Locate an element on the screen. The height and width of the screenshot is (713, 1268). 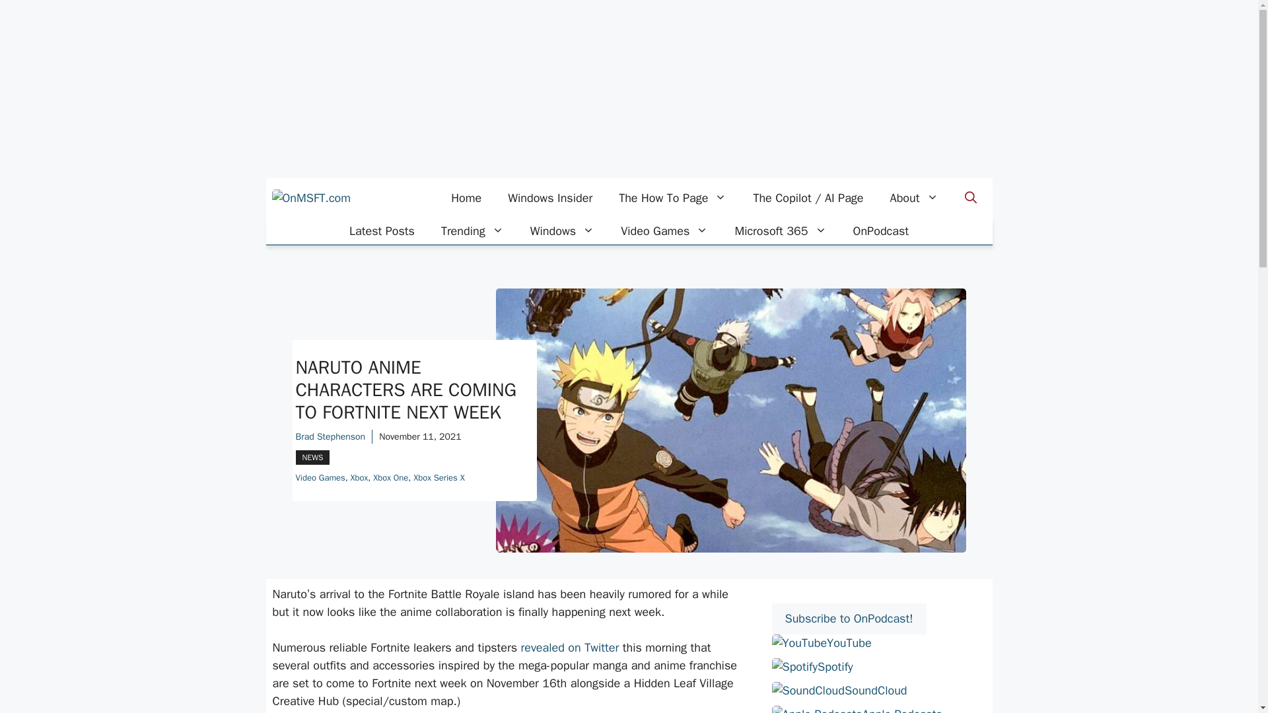
Home is located at coordinates (466, 198).